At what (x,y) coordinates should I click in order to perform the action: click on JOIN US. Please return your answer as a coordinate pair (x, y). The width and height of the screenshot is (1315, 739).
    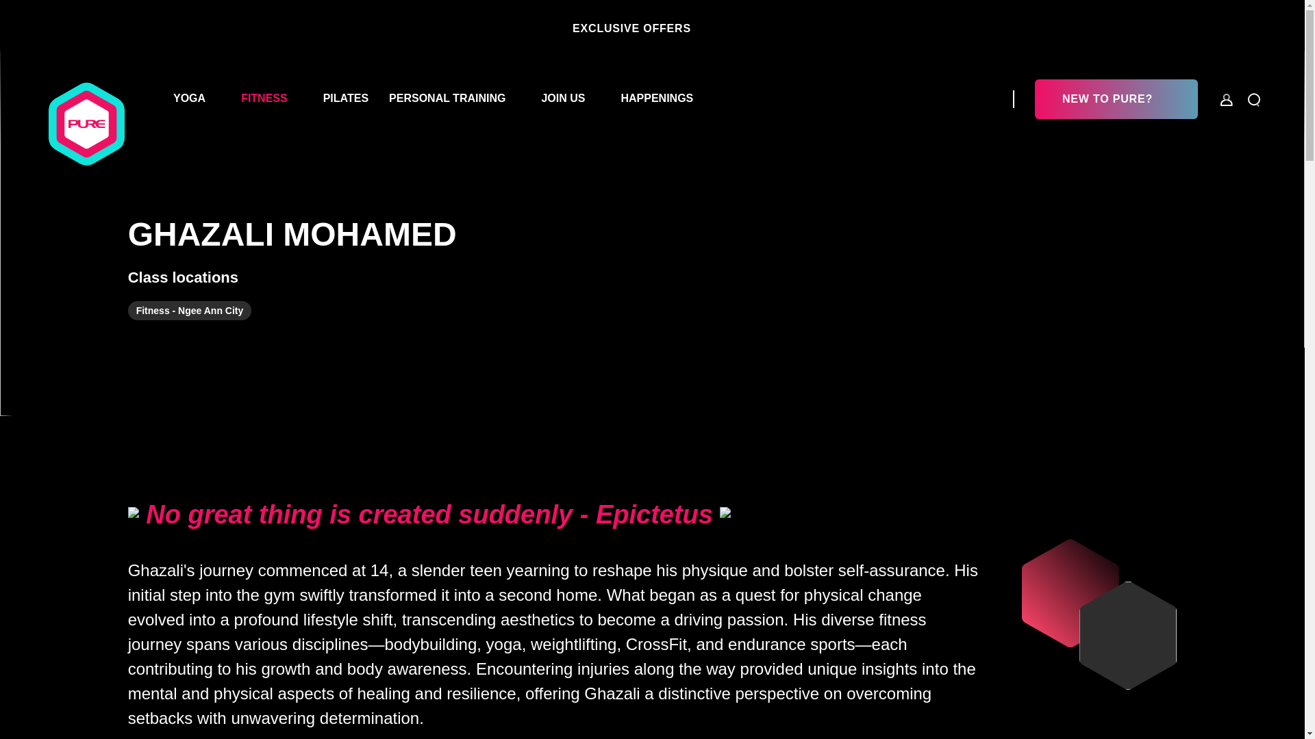
    Looking at the image, I should click on (563, 99).